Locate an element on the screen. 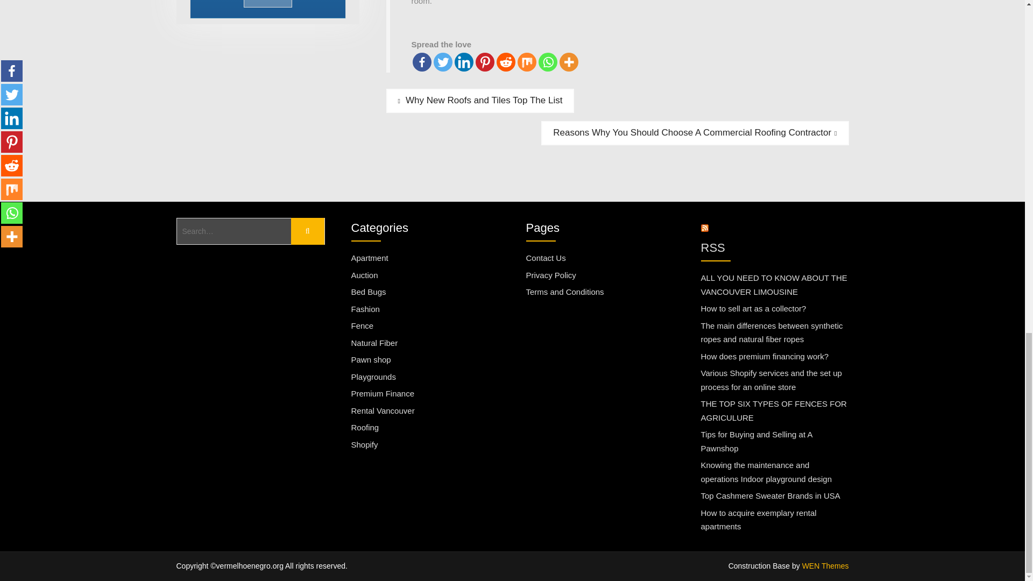 The height and width of the screenshot is (581, 1033). Whatsapp is located at coordinates (547, 62).